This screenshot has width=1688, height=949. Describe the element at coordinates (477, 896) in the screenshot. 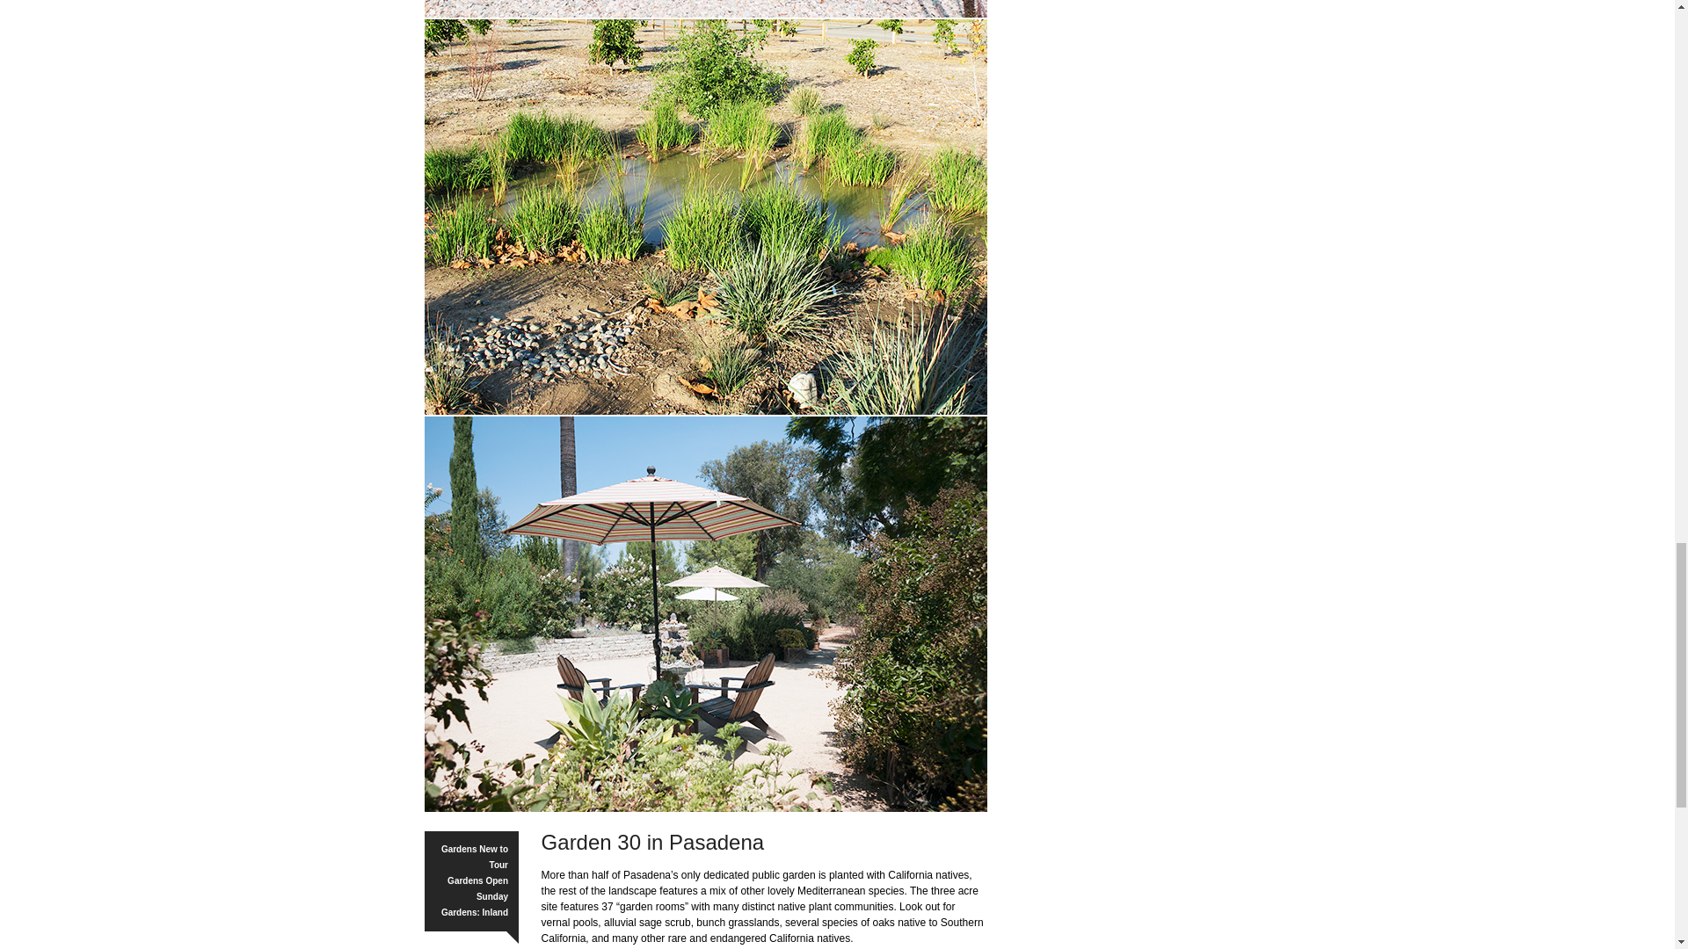

I see `Gardens Open Sunday` at that location.